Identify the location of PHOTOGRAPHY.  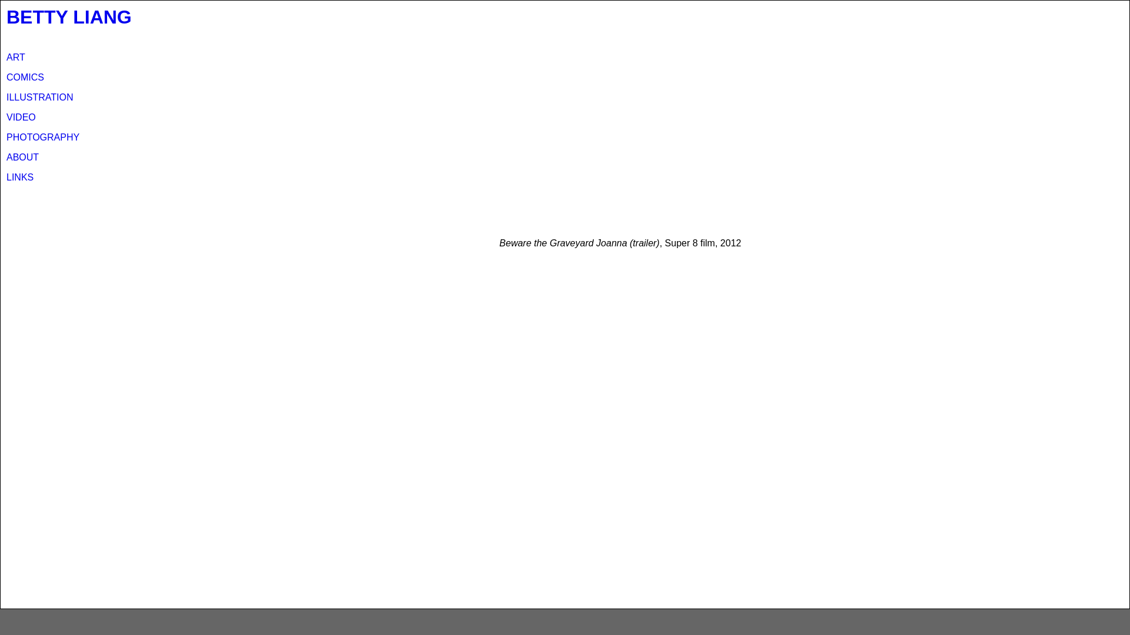
(43, 138).